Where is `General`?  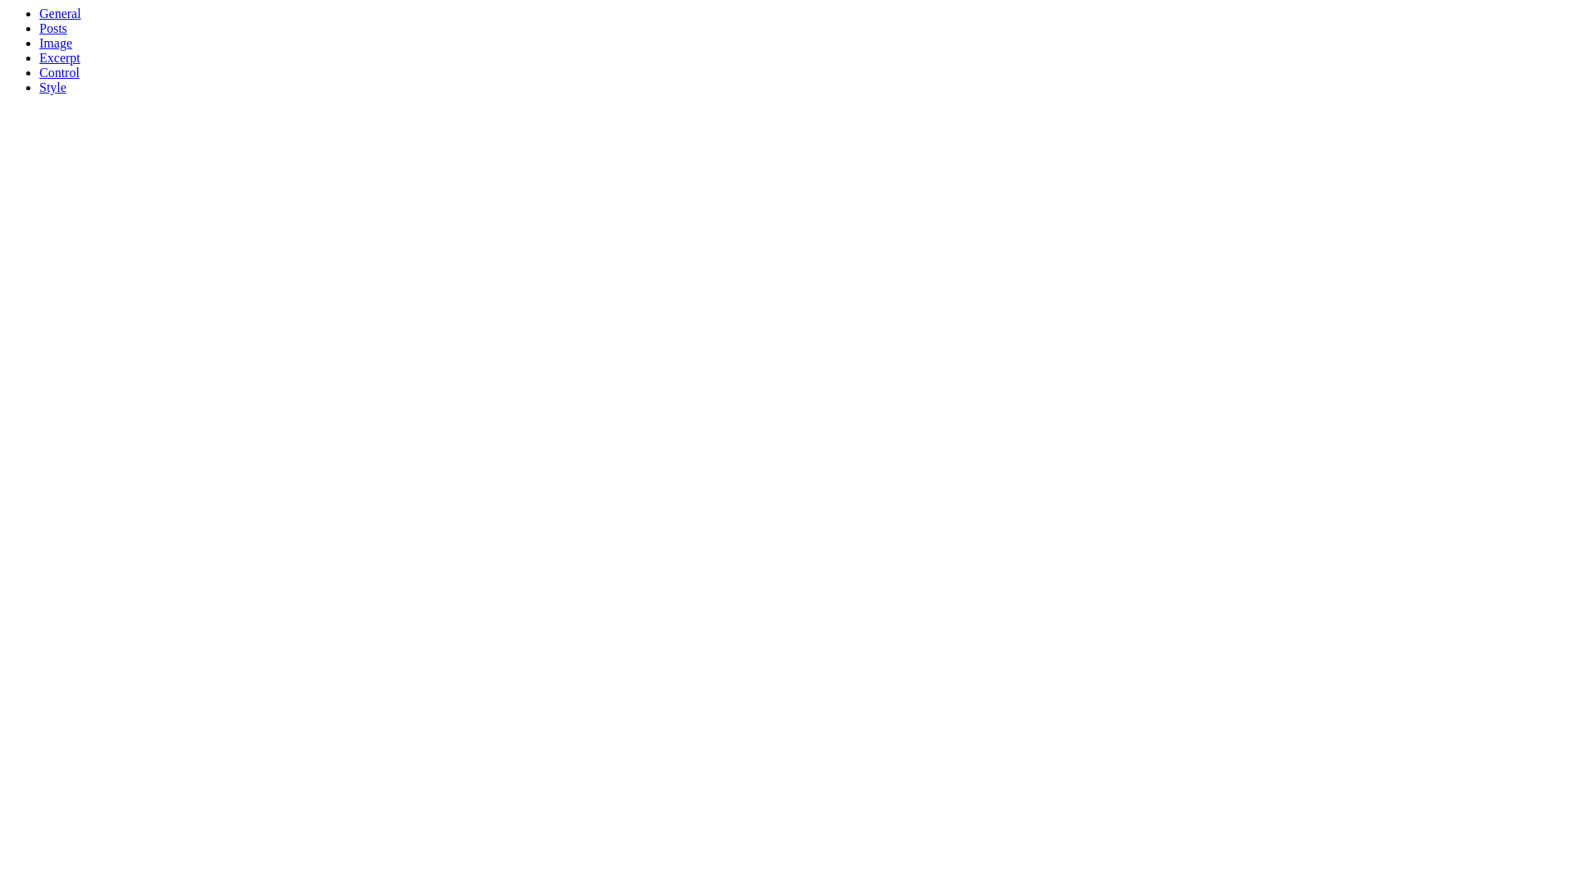
General is located at coordinates (61, 13).